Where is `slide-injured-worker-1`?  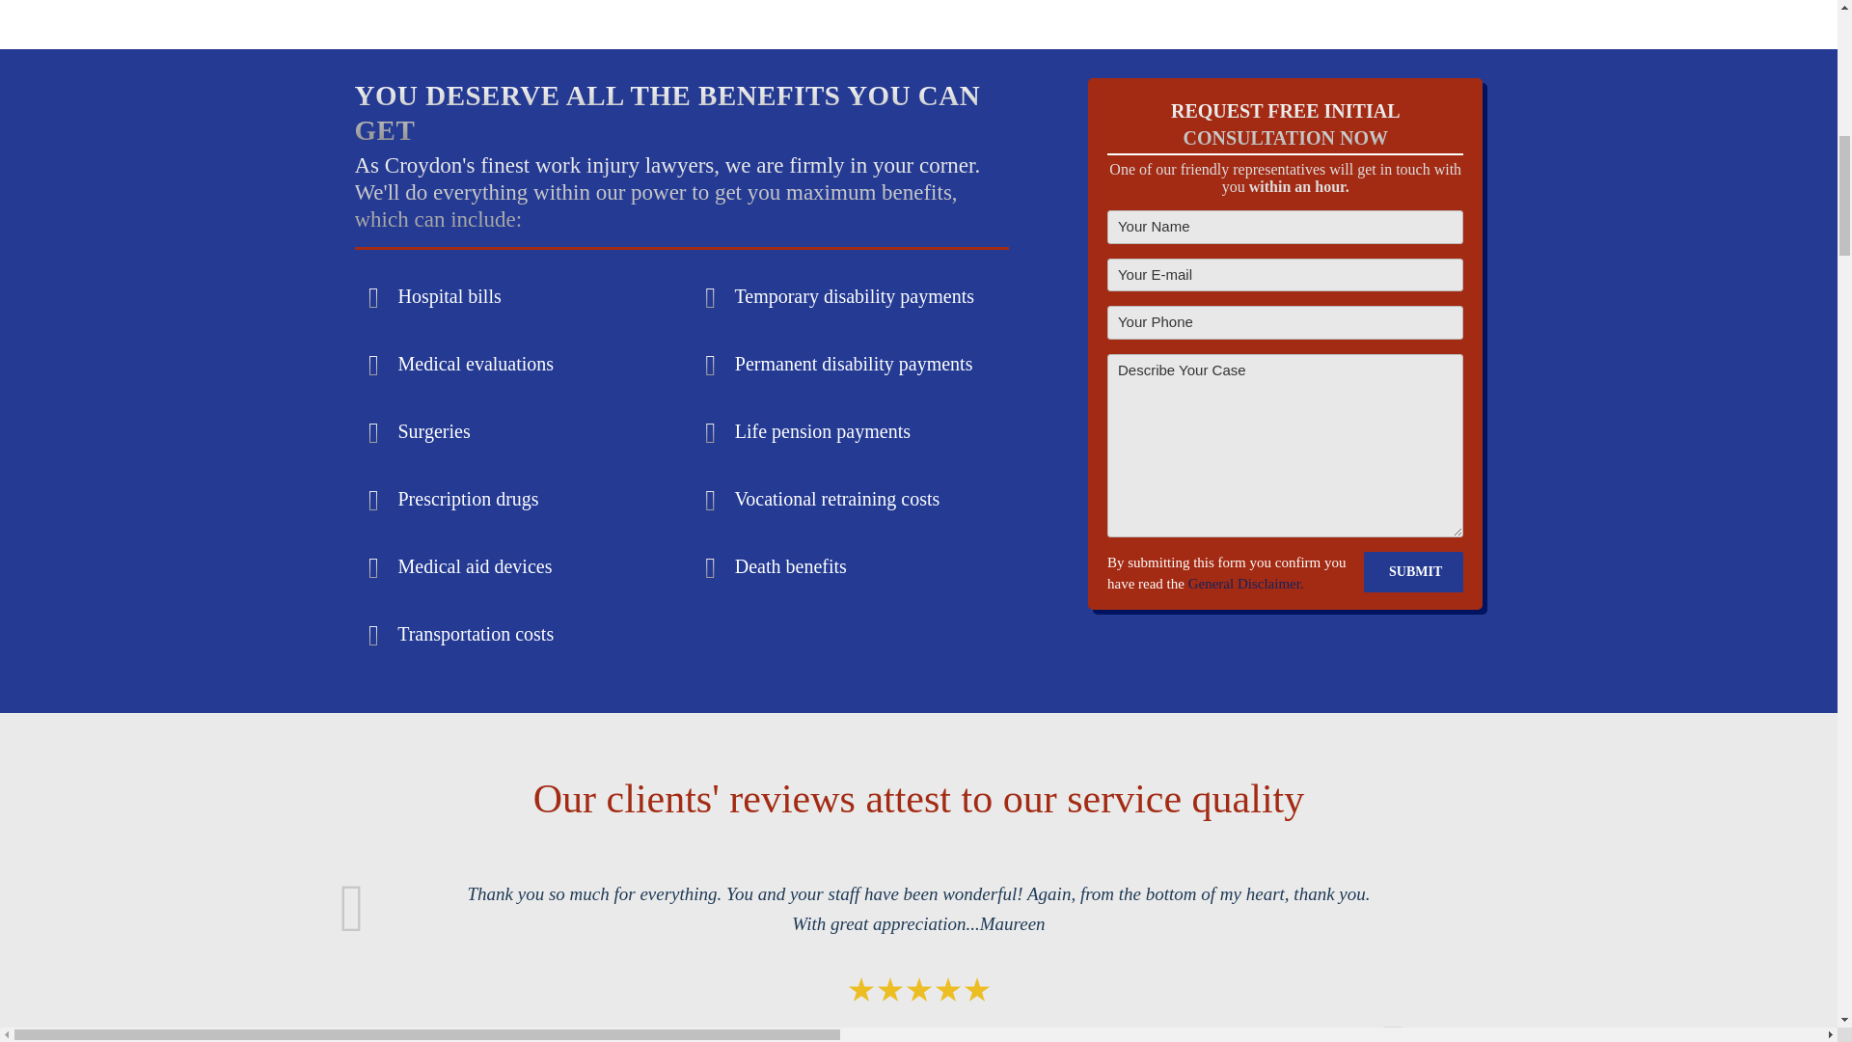
slide-injured-worker-1 is located at coordinates (918, 24).